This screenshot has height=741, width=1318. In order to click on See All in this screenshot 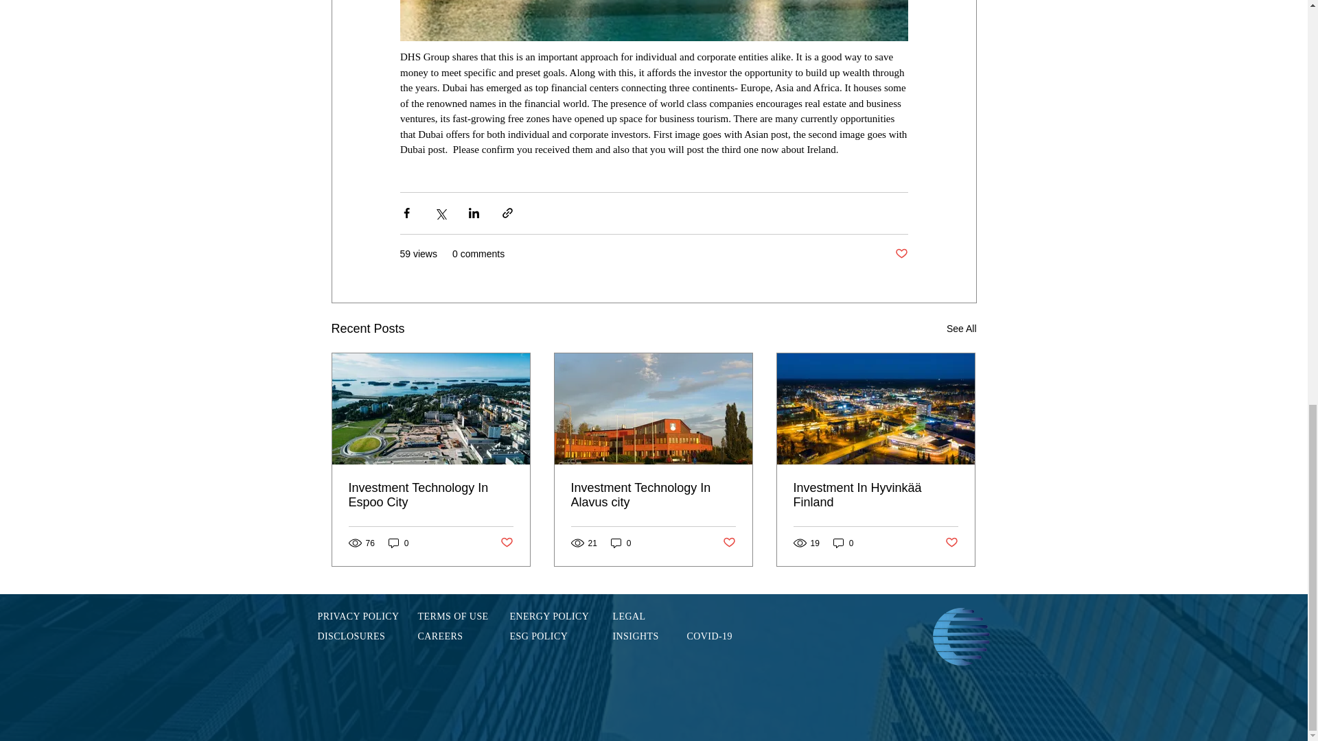, I will do `click(961, 329)`.